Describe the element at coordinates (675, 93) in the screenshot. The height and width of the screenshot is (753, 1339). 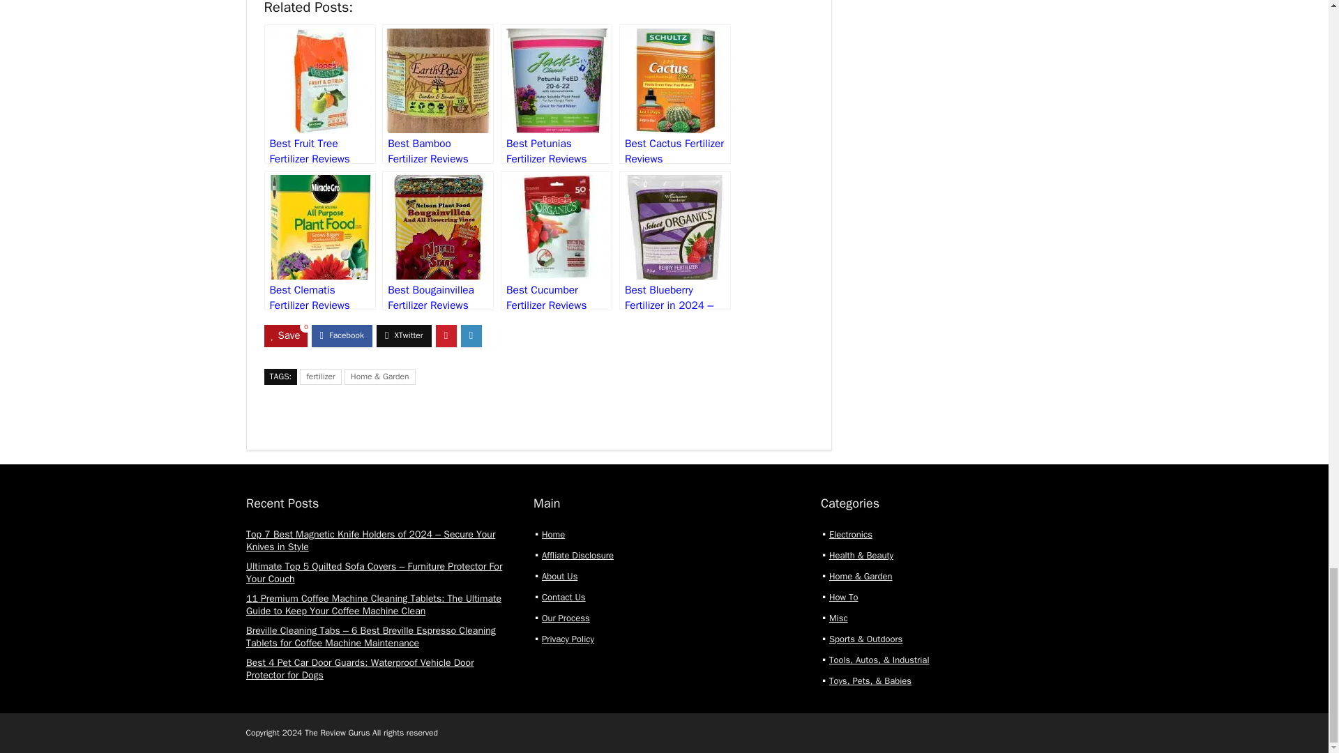
I see `Best Cactus Fertilizer Reviews` at that location.